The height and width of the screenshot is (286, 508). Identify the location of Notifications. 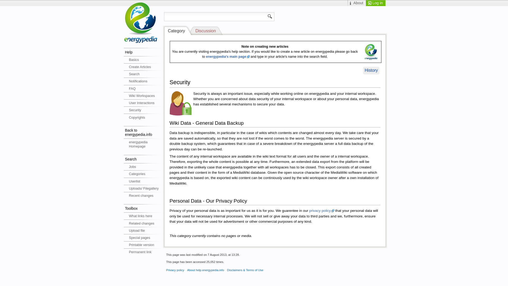
(144, 81).